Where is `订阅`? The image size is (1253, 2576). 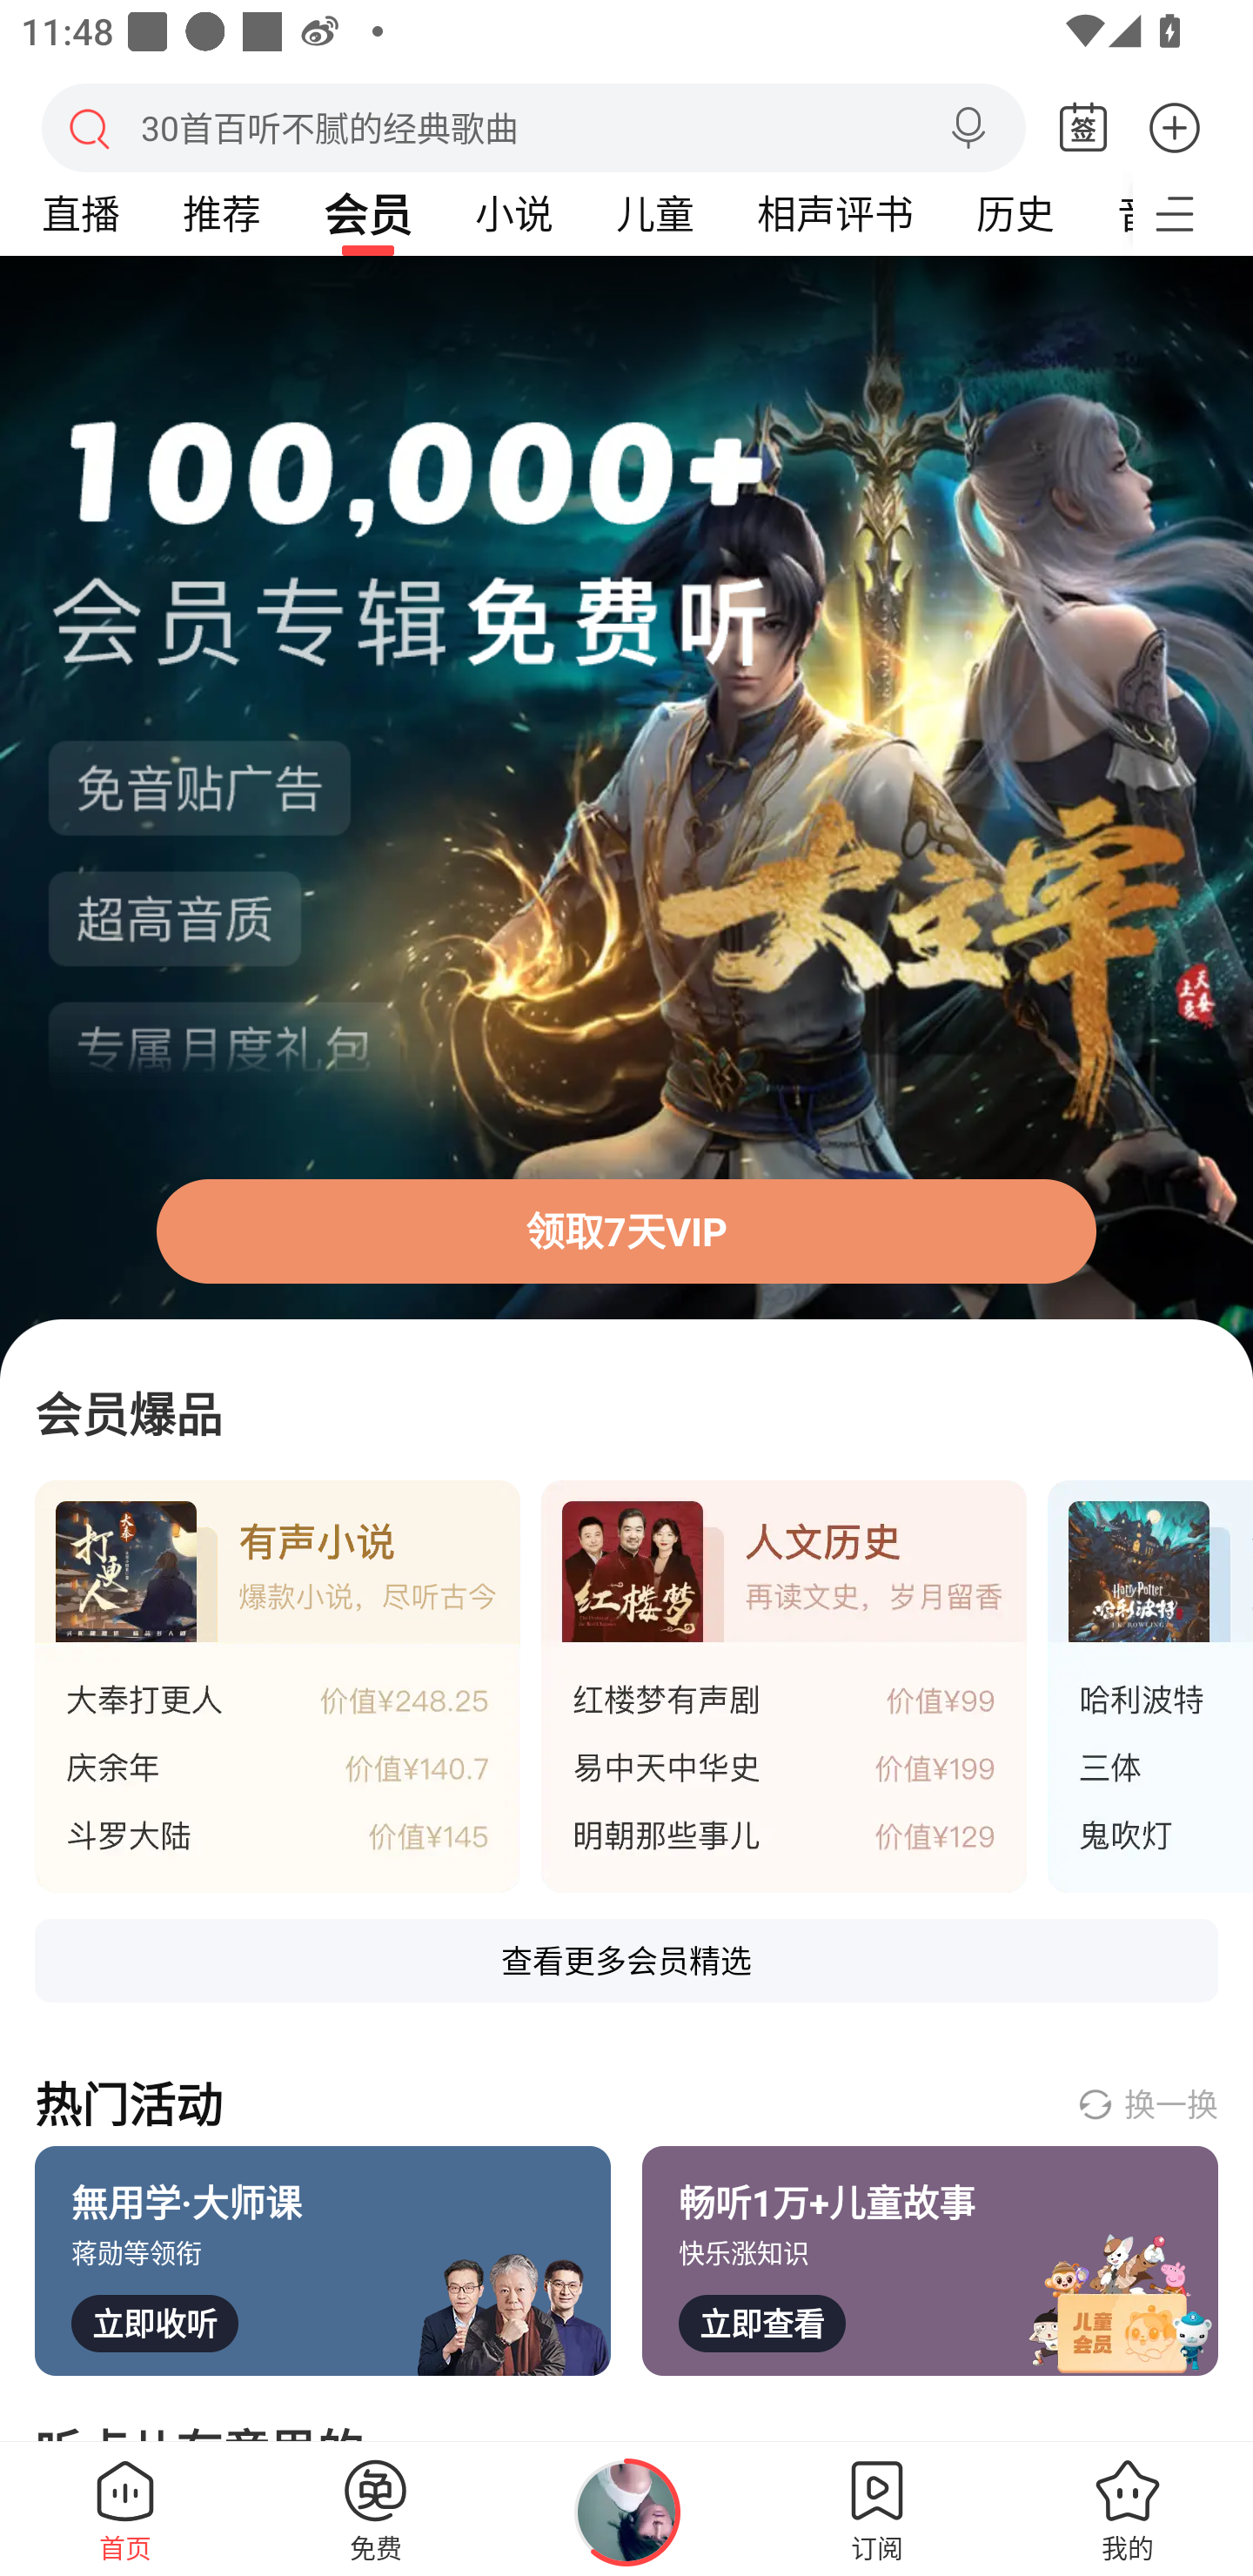 订阅 is located at coordinates (877, 2508).